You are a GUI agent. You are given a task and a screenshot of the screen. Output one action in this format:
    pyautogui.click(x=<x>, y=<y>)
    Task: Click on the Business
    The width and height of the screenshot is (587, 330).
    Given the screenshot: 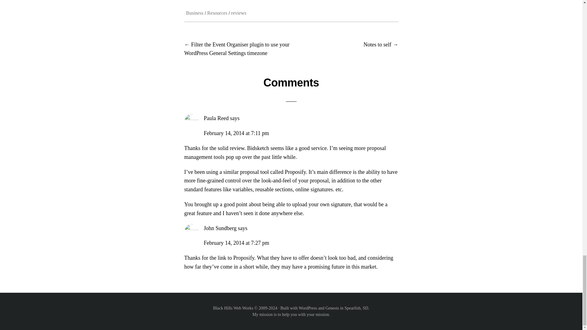 What is the action you would take?
    pyautogui.click(x=194, y=13)
    